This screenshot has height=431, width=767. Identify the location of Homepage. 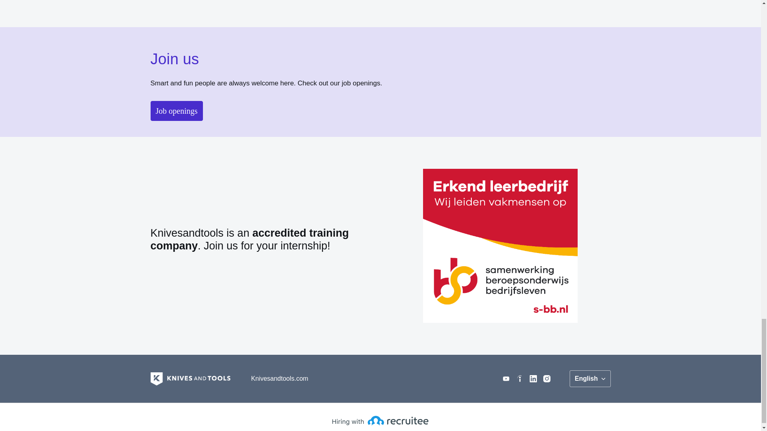
(190, 379).